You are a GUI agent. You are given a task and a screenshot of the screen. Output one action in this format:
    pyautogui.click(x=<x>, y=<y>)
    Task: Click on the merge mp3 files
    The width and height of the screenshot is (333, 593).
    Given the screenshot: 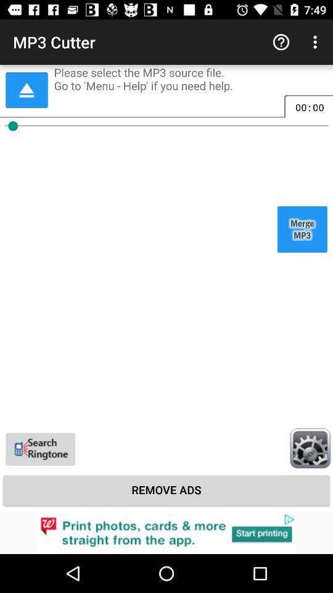 What is the action you would take?
    pyautogui.click(x=302, y=229)
    